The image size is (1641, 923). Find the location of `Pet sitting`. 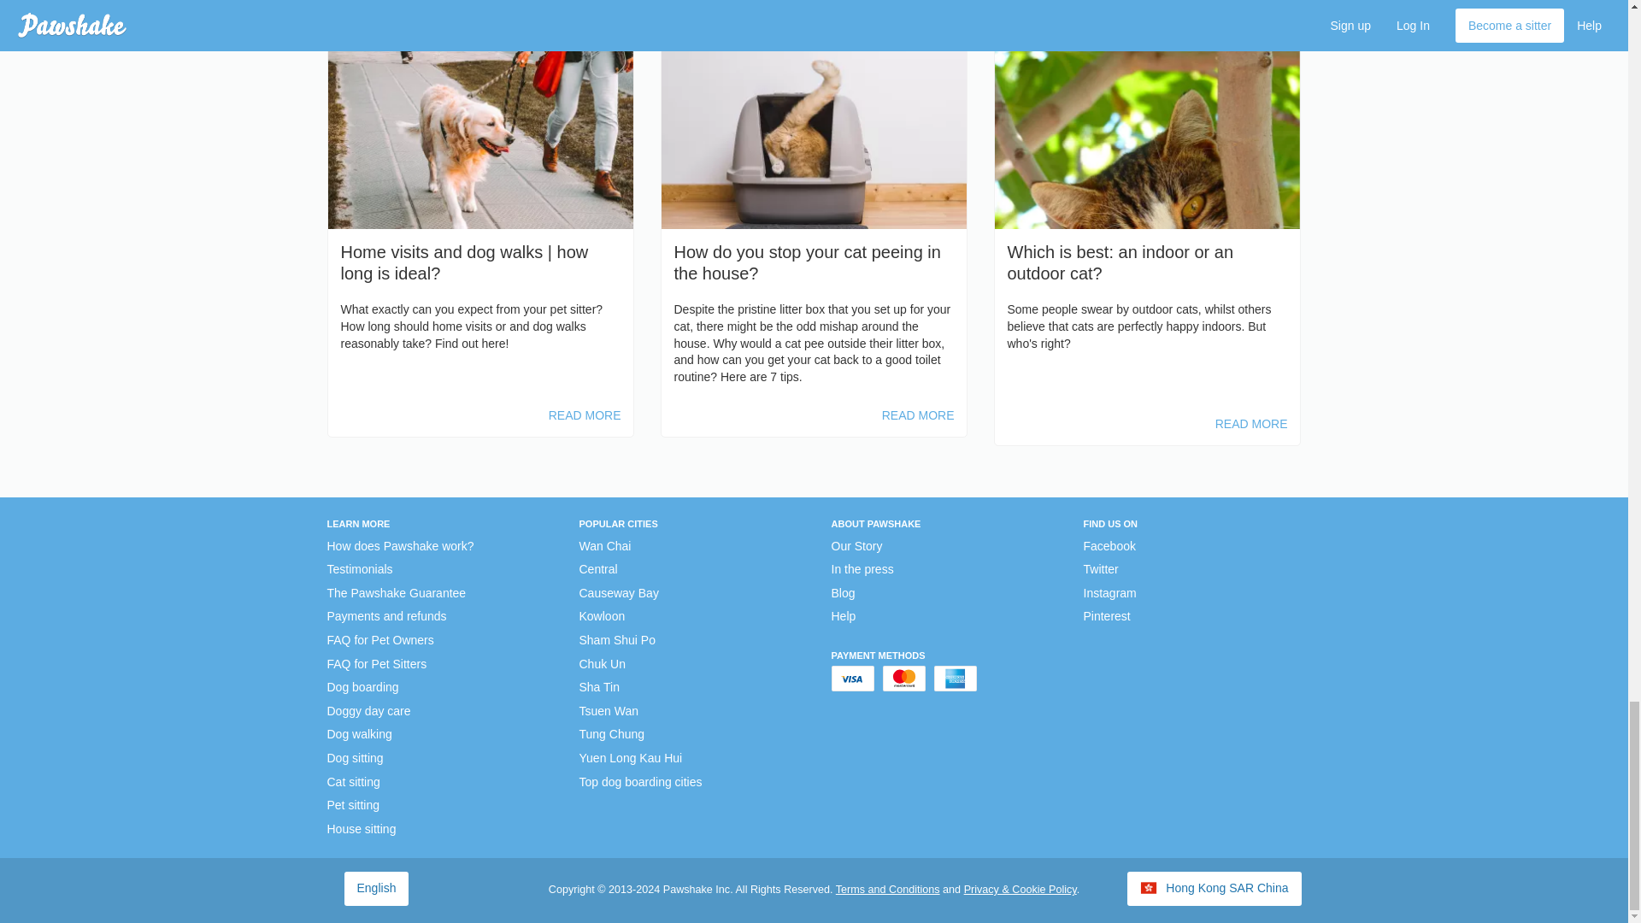

Pet sitting is located at coordinates (352, 805).